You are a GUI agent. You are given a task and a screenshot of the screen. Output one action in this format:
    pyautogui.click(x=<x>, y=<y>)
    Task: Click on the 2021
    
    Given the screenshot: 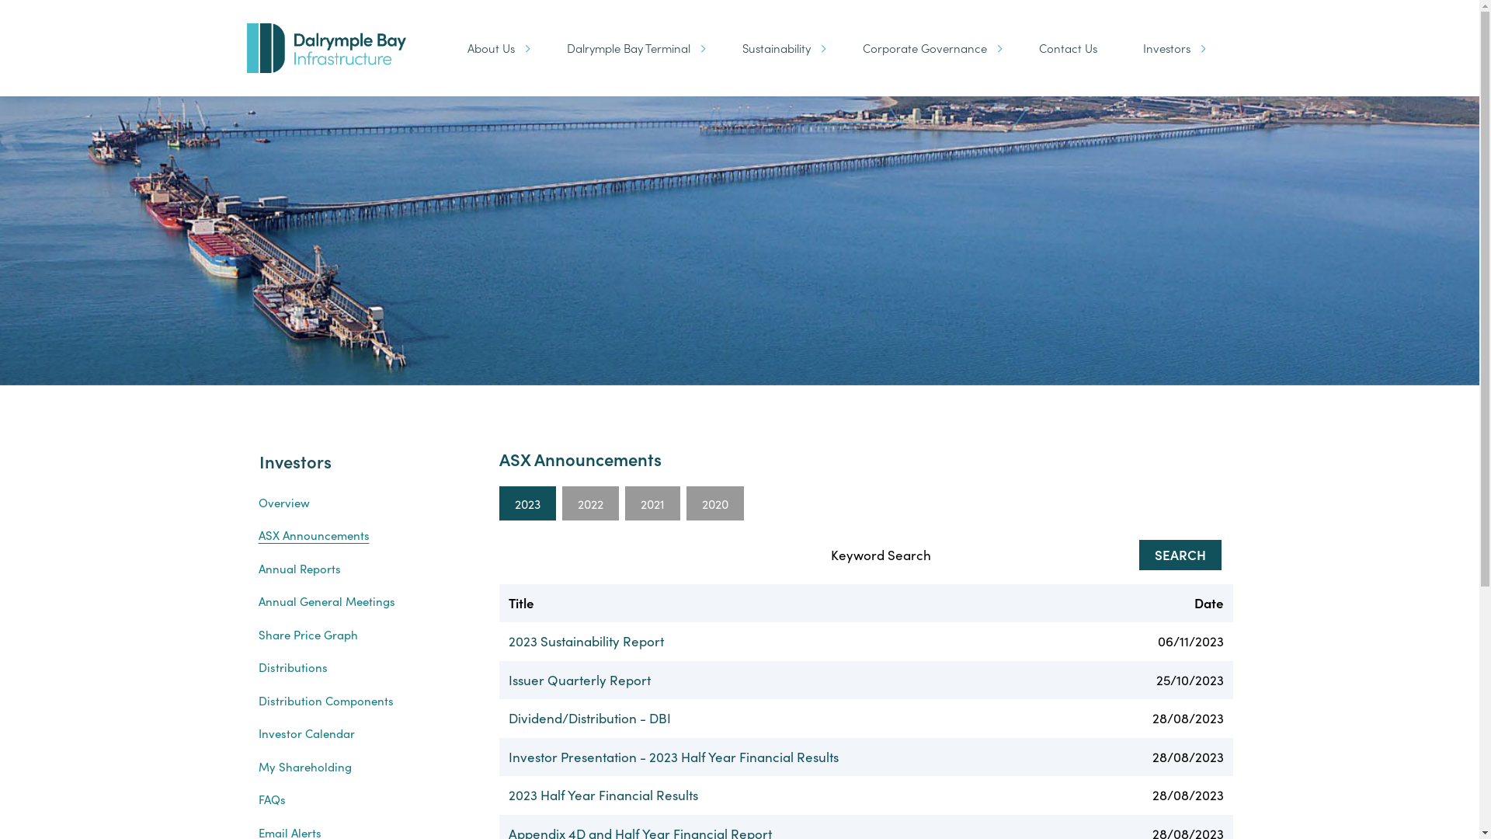 What is the action you would take?
    pyautogui.click(x=652, y=503)
    